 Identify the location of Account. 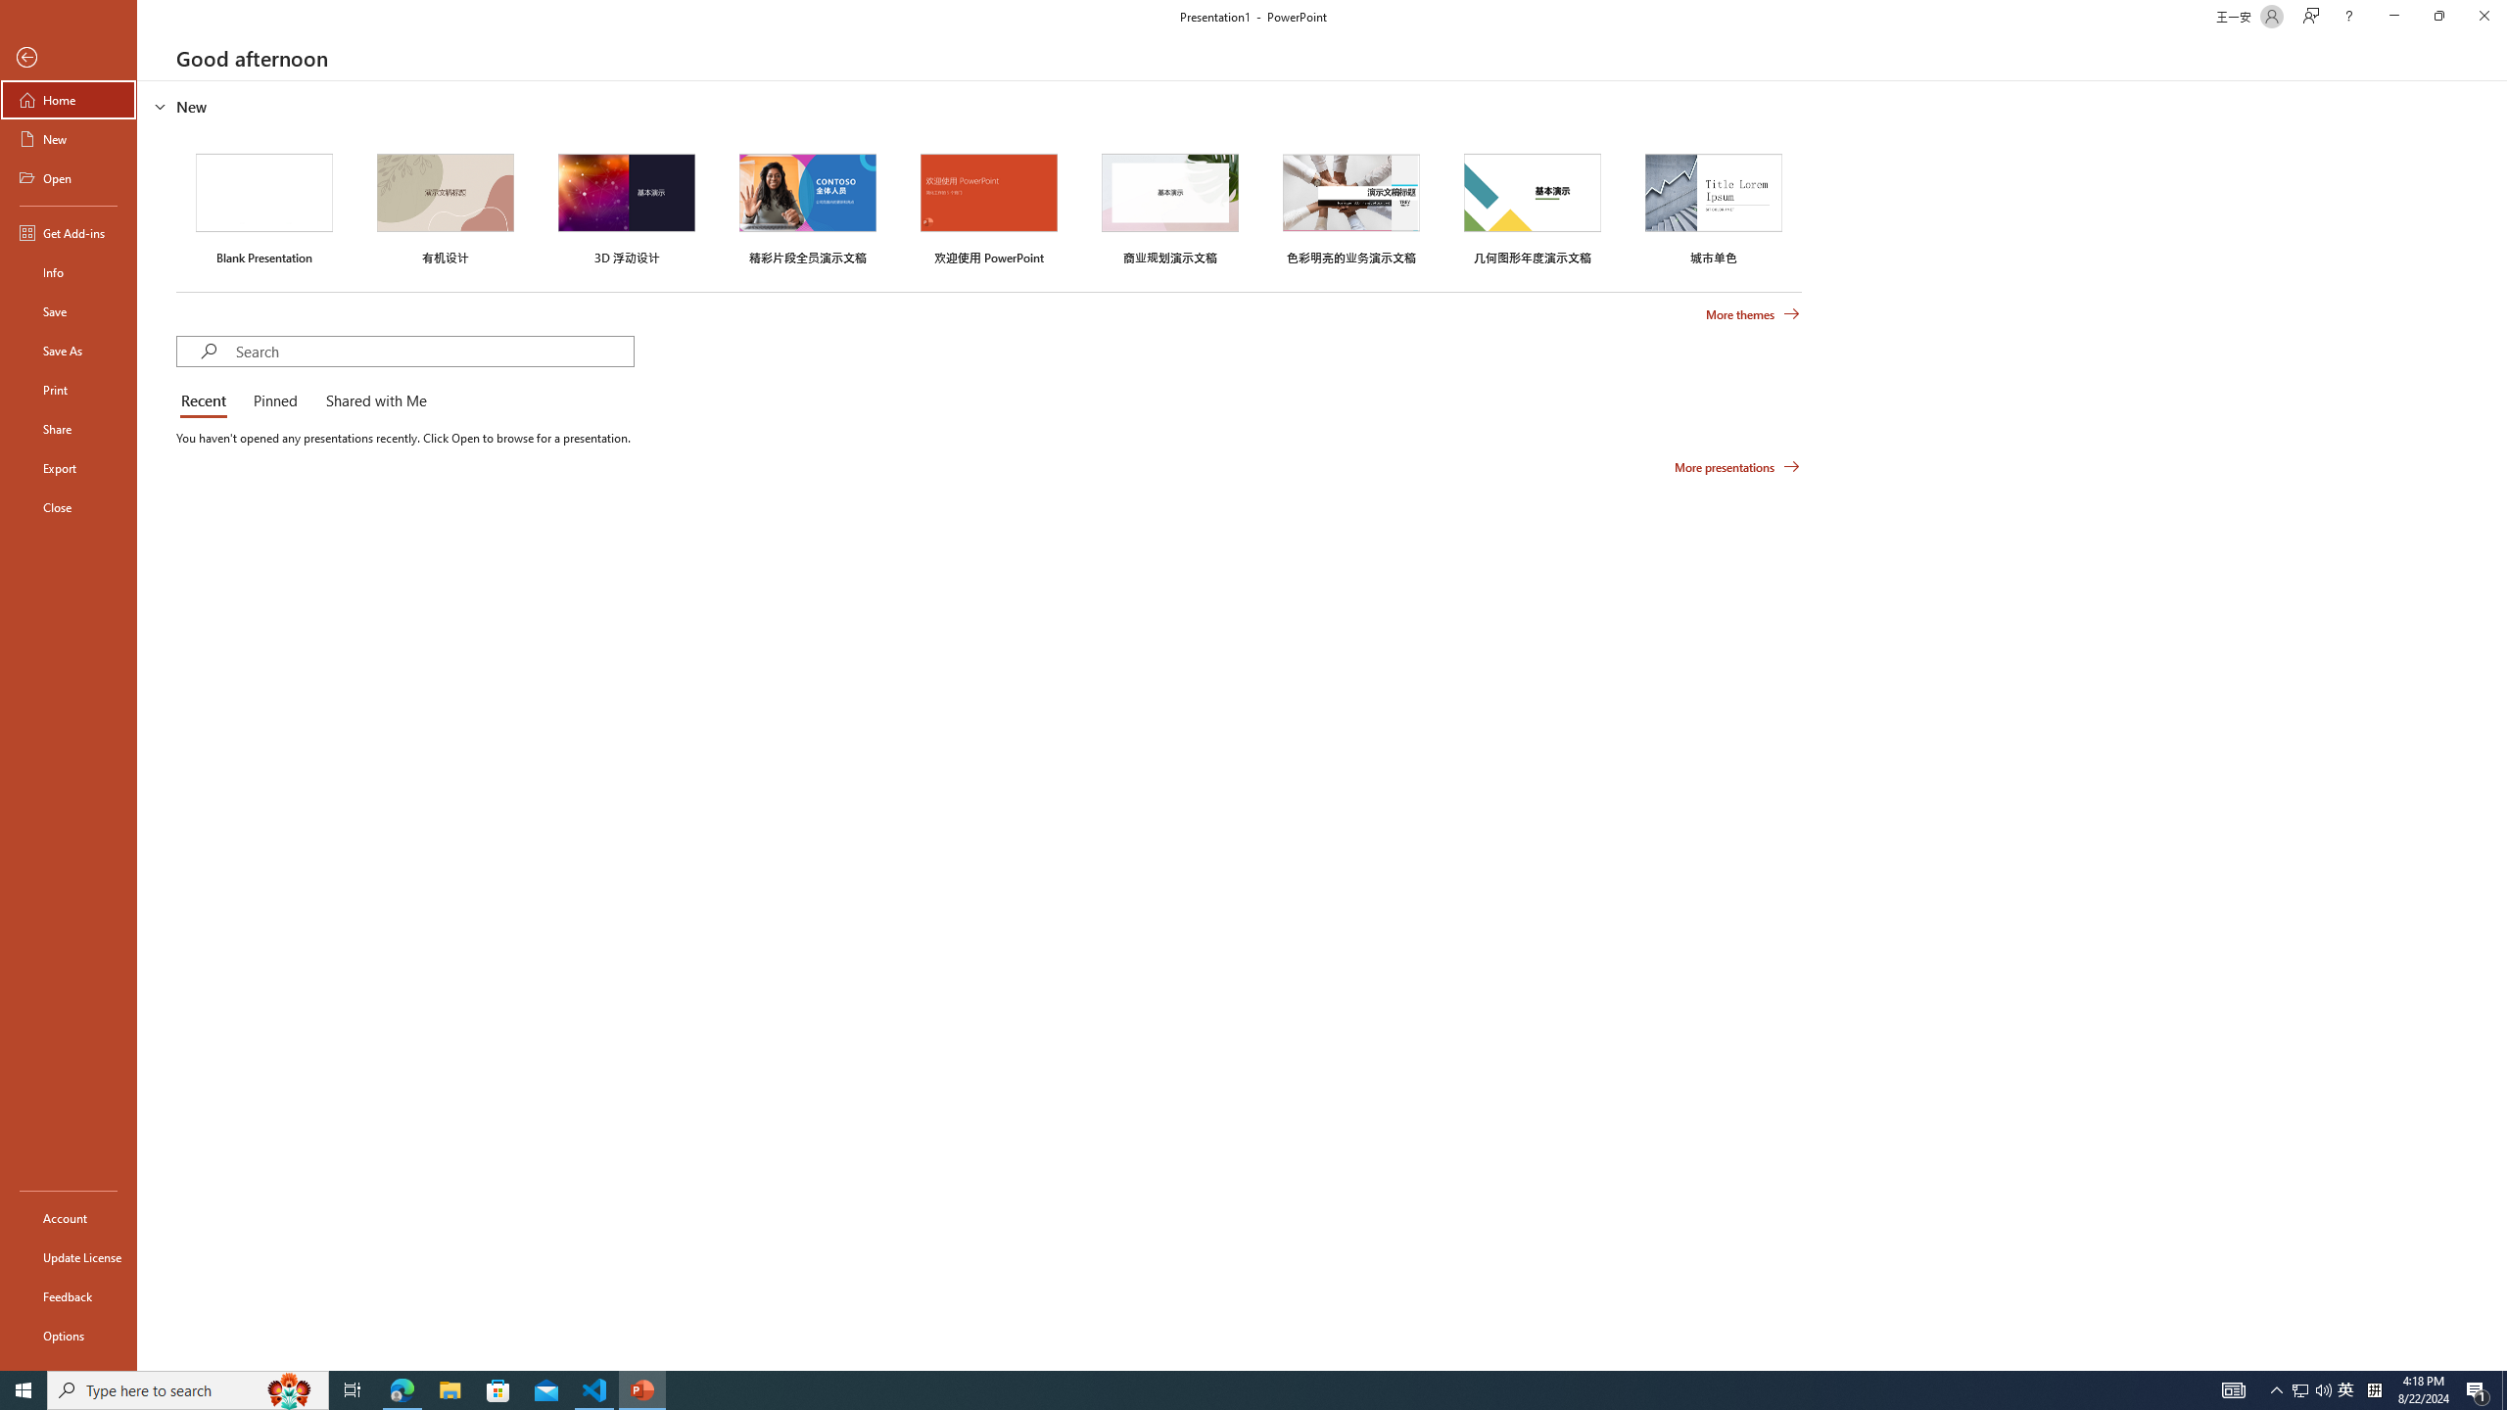
(69, 1218).